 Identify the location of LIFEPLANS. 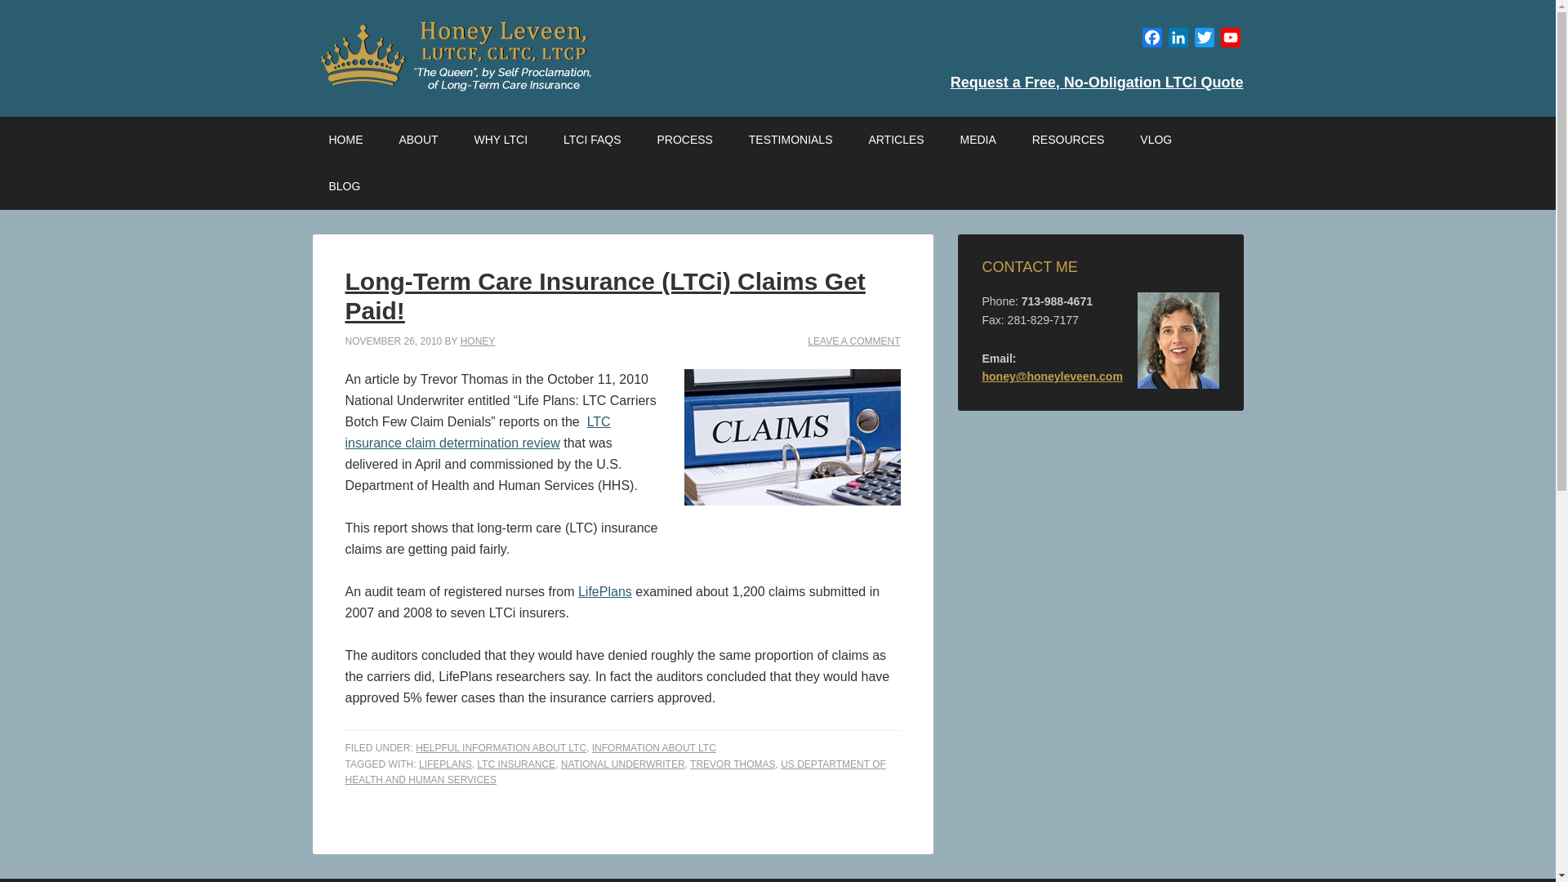
(444, 764).